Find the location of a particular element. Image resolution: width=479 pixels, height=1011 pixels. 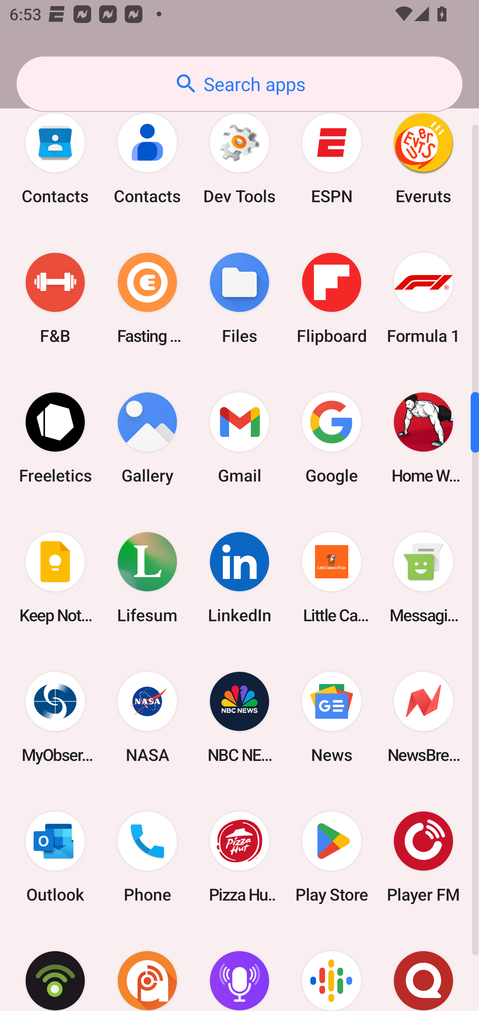

Podcast Player is located at coordinates (239, 969).